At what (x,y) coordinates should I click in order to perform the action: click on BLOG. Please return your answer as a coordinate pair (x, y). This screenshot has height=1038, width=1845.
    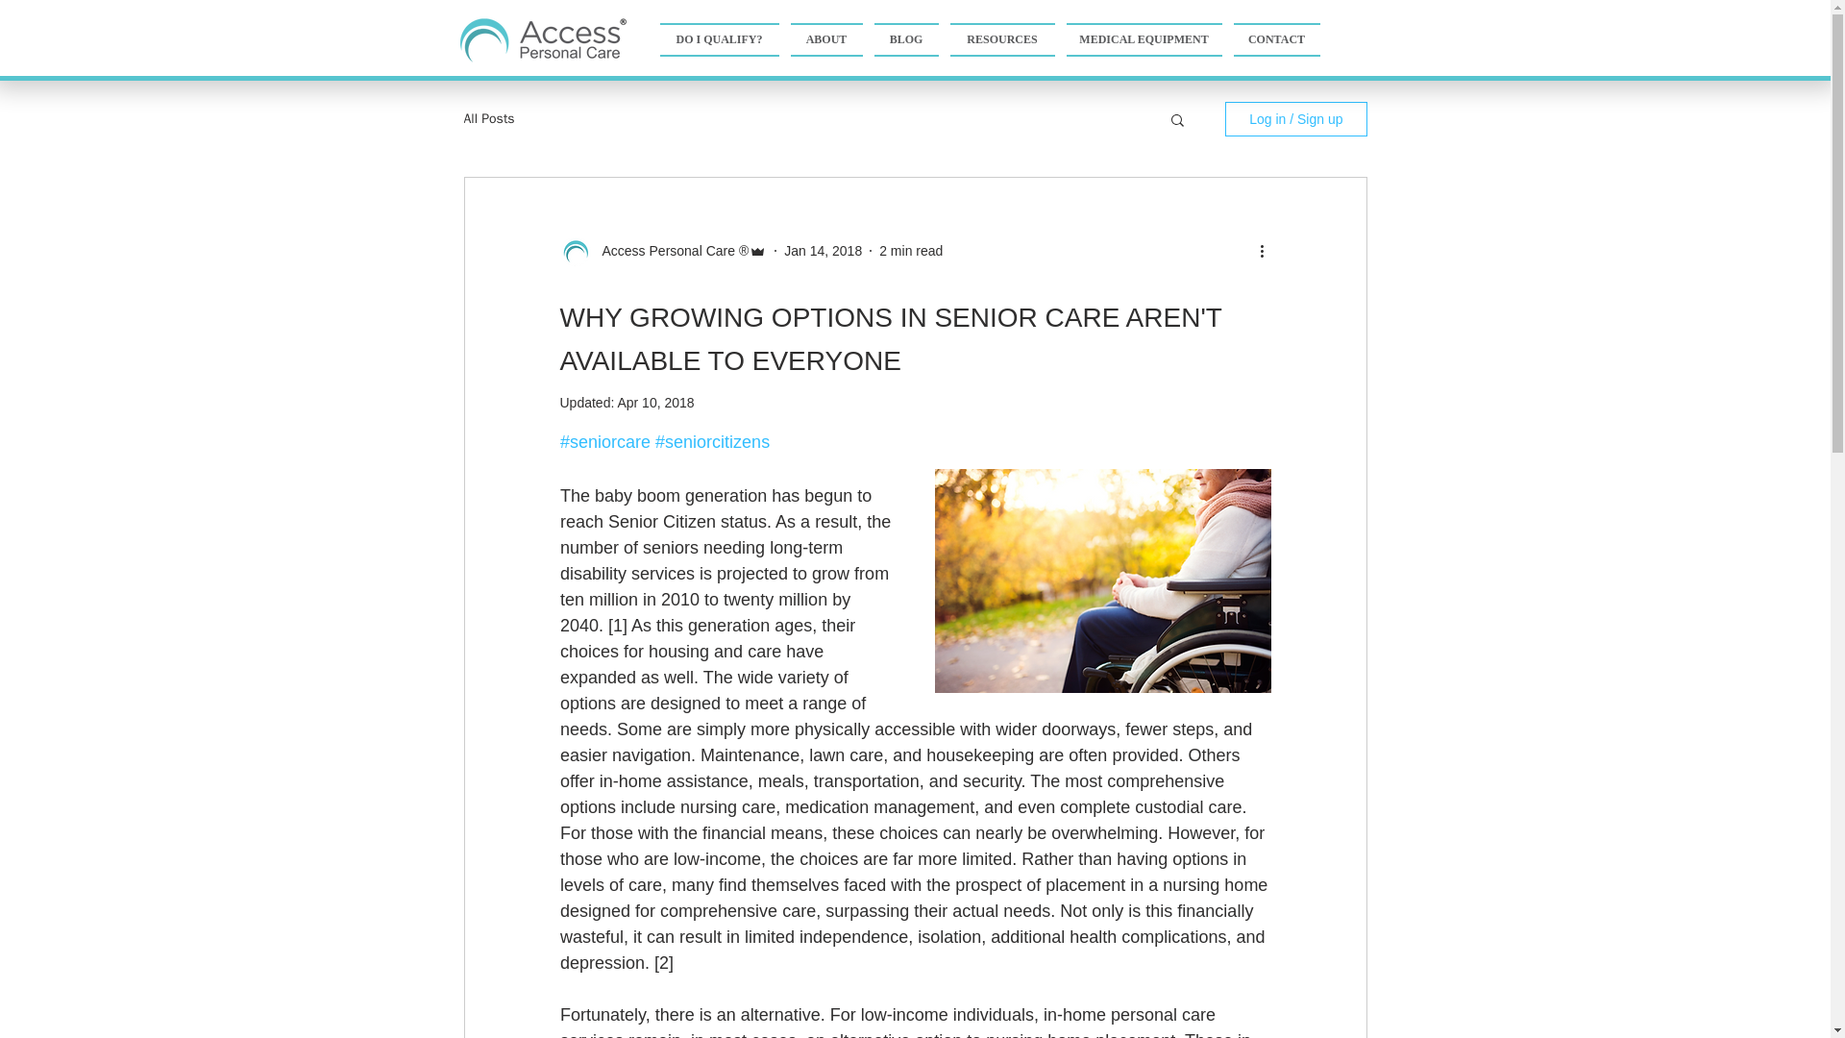
    Looking at the image, I should click on (907, 39).